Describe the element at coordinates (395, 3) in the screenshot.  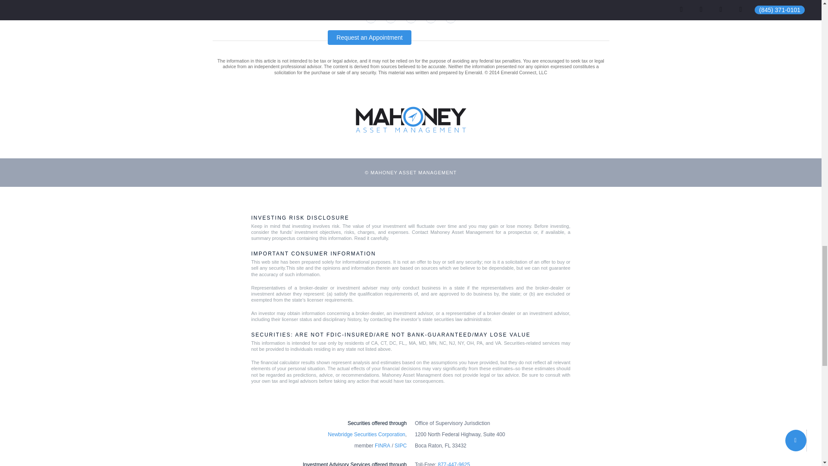
I see `2` at that location.